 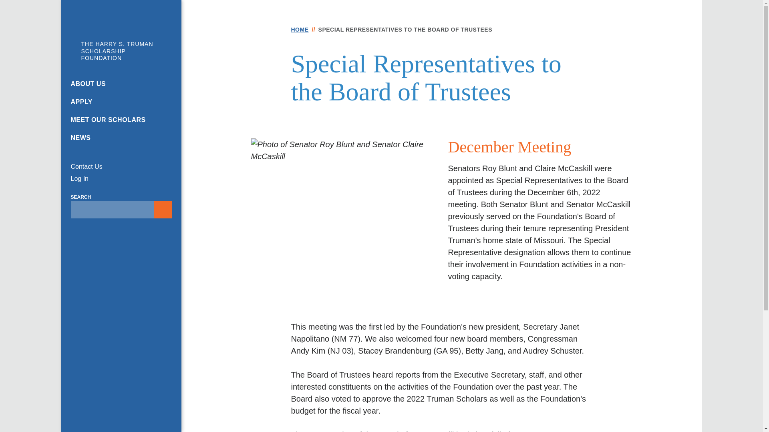 I want to click on Search, so click(x=163, y=210).